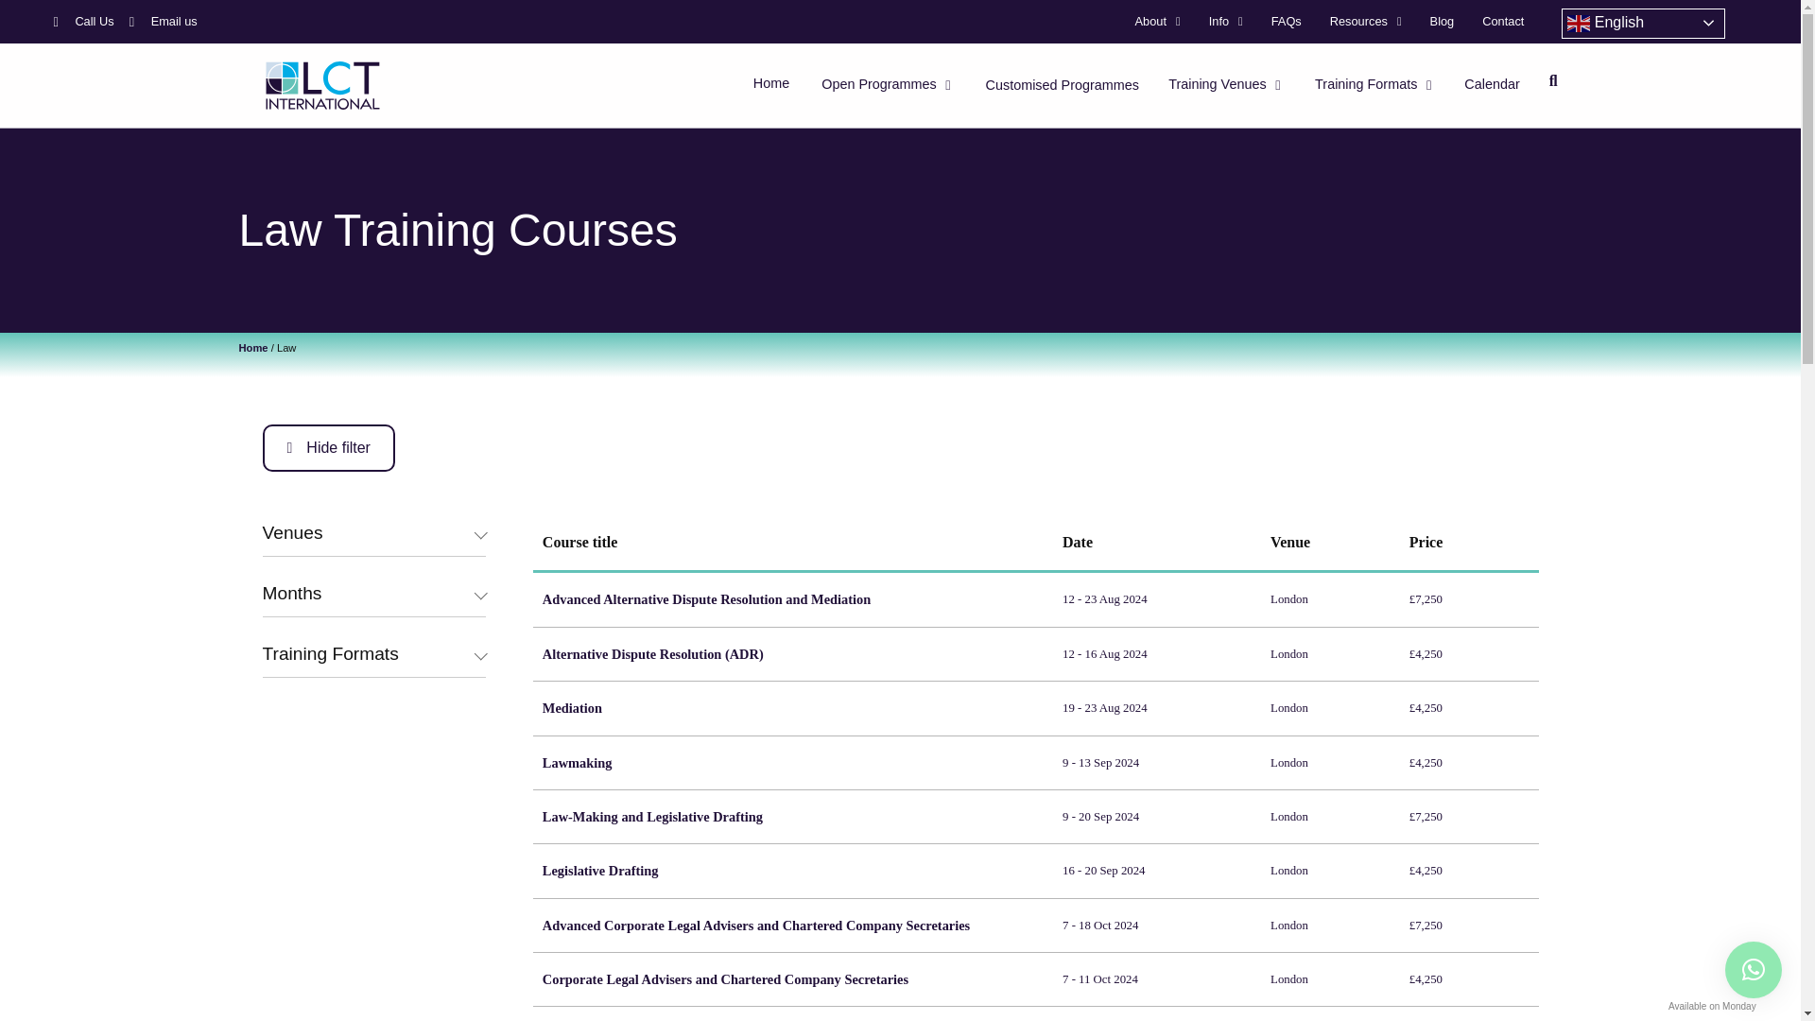  Describe the element at coordinates (163, 21) in the screenshot. I see `Email us` at that location.